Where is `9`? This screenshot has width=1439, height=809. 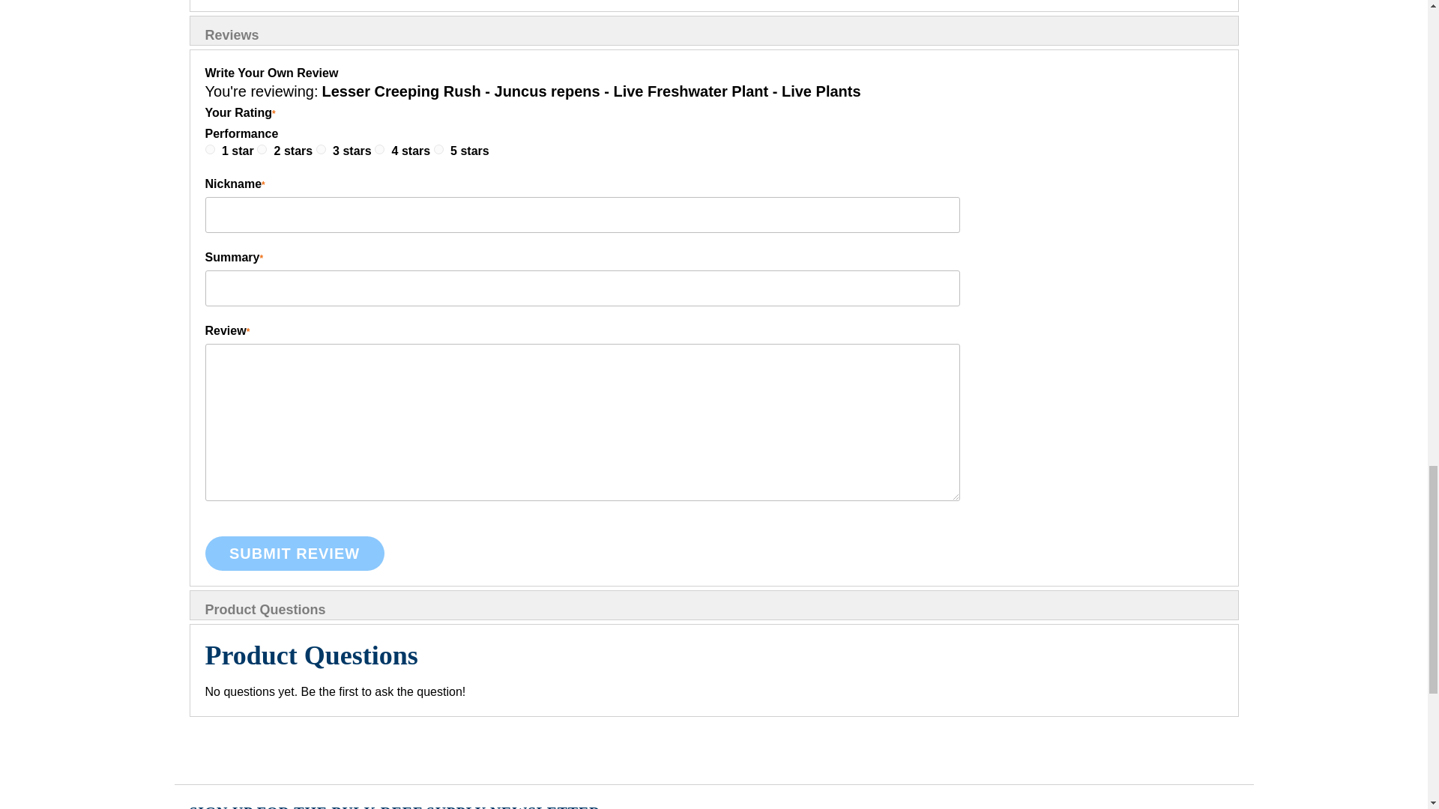 9 is located at coordinates (379, 150).